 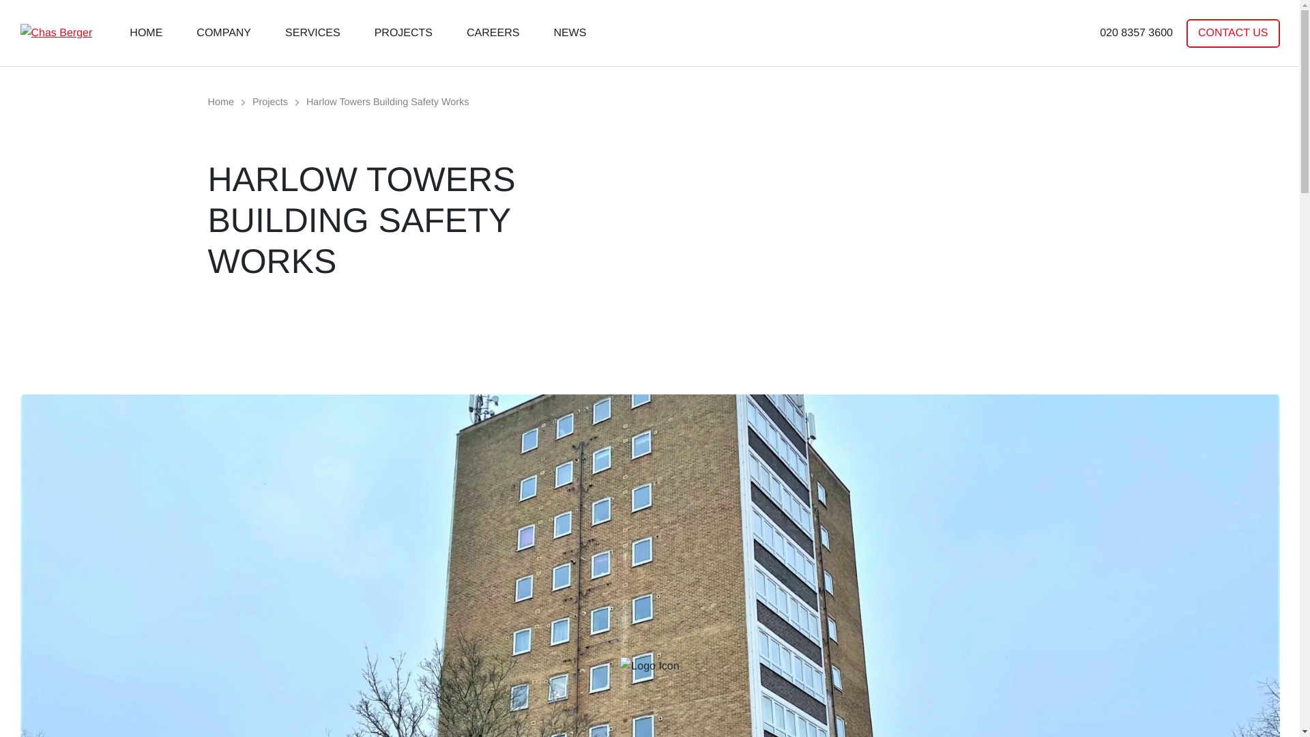 I want to click on Projects, so click(x=270, y=102).